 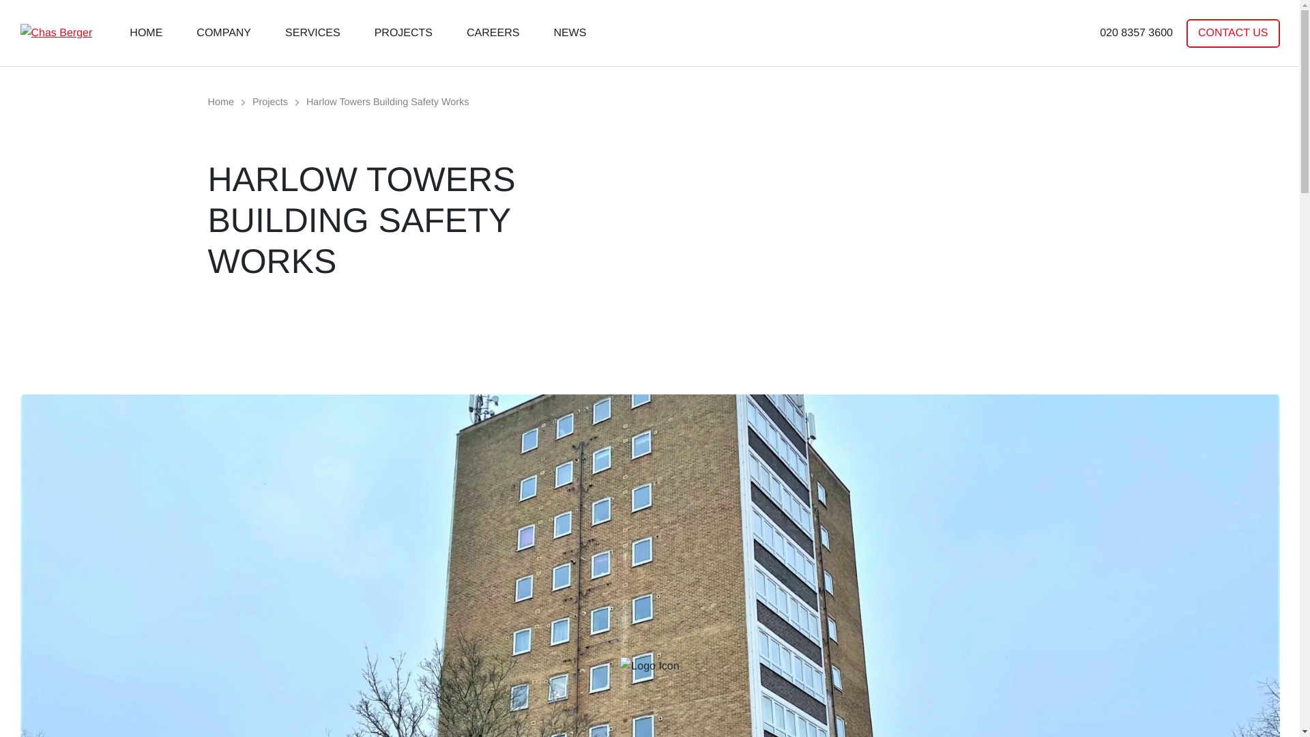 I want to click on Projects, so click(x=270, y=102).